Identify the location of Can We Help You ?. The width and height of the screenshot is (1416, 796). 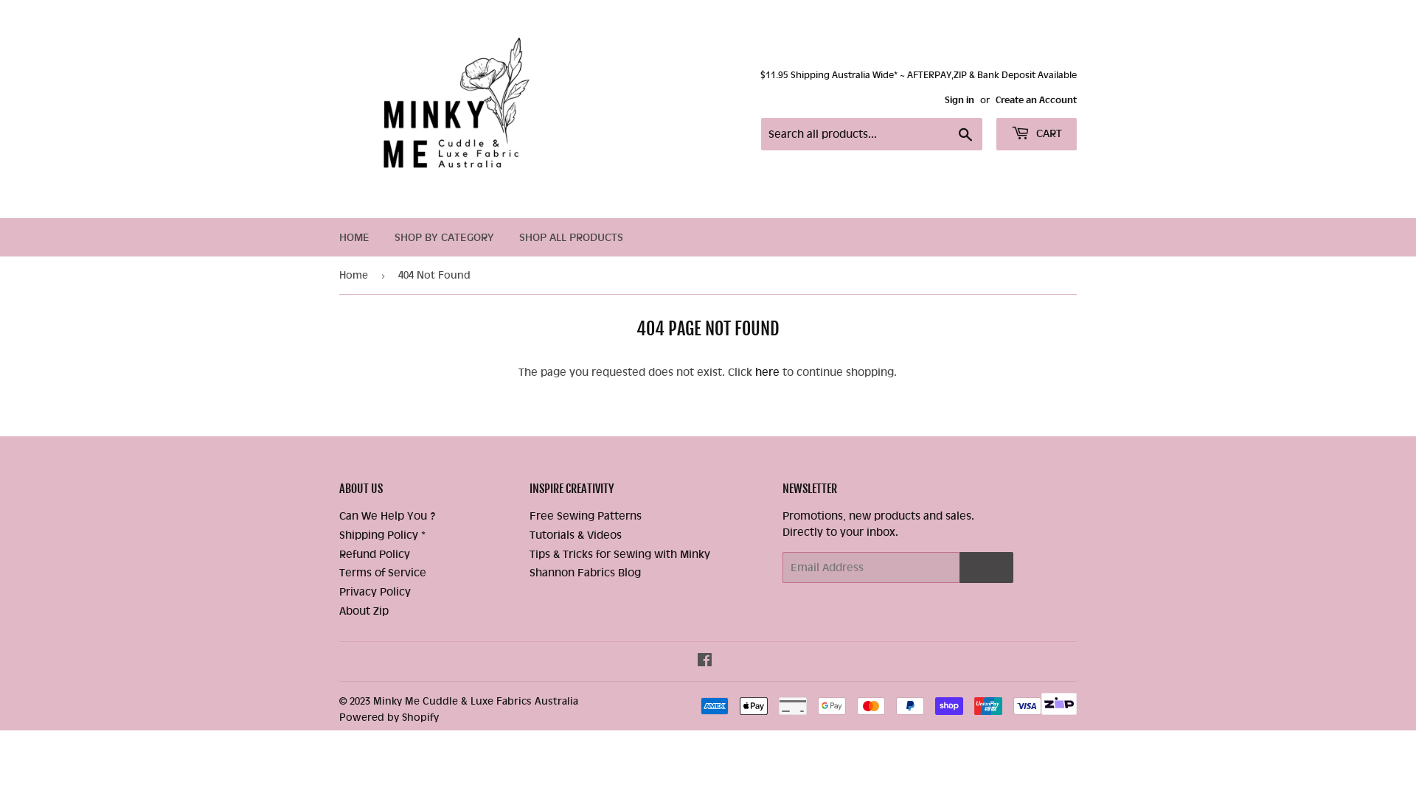
(388, 516).